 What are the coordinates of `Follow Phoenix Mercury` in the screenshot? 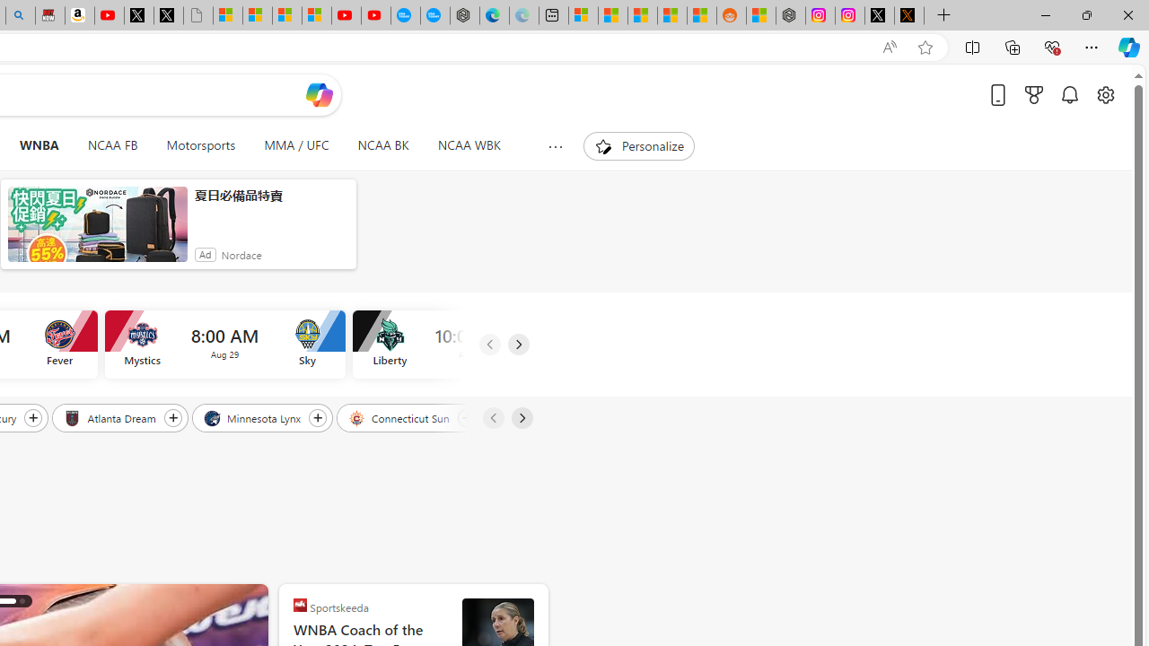 It's located at (33, 417).